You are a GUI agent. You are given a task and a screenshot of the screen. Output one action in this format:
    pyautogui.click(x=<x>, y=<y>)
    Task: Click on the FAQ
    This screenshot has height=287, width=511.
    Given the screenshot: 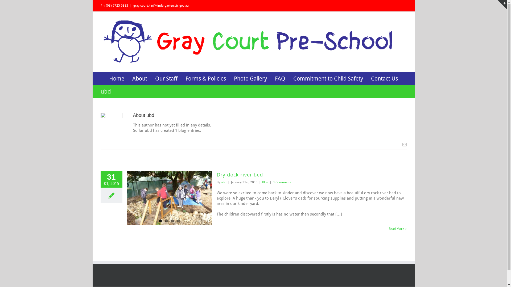 What is the action you would take?
    pyautogui.click(x=280, y=78)
    